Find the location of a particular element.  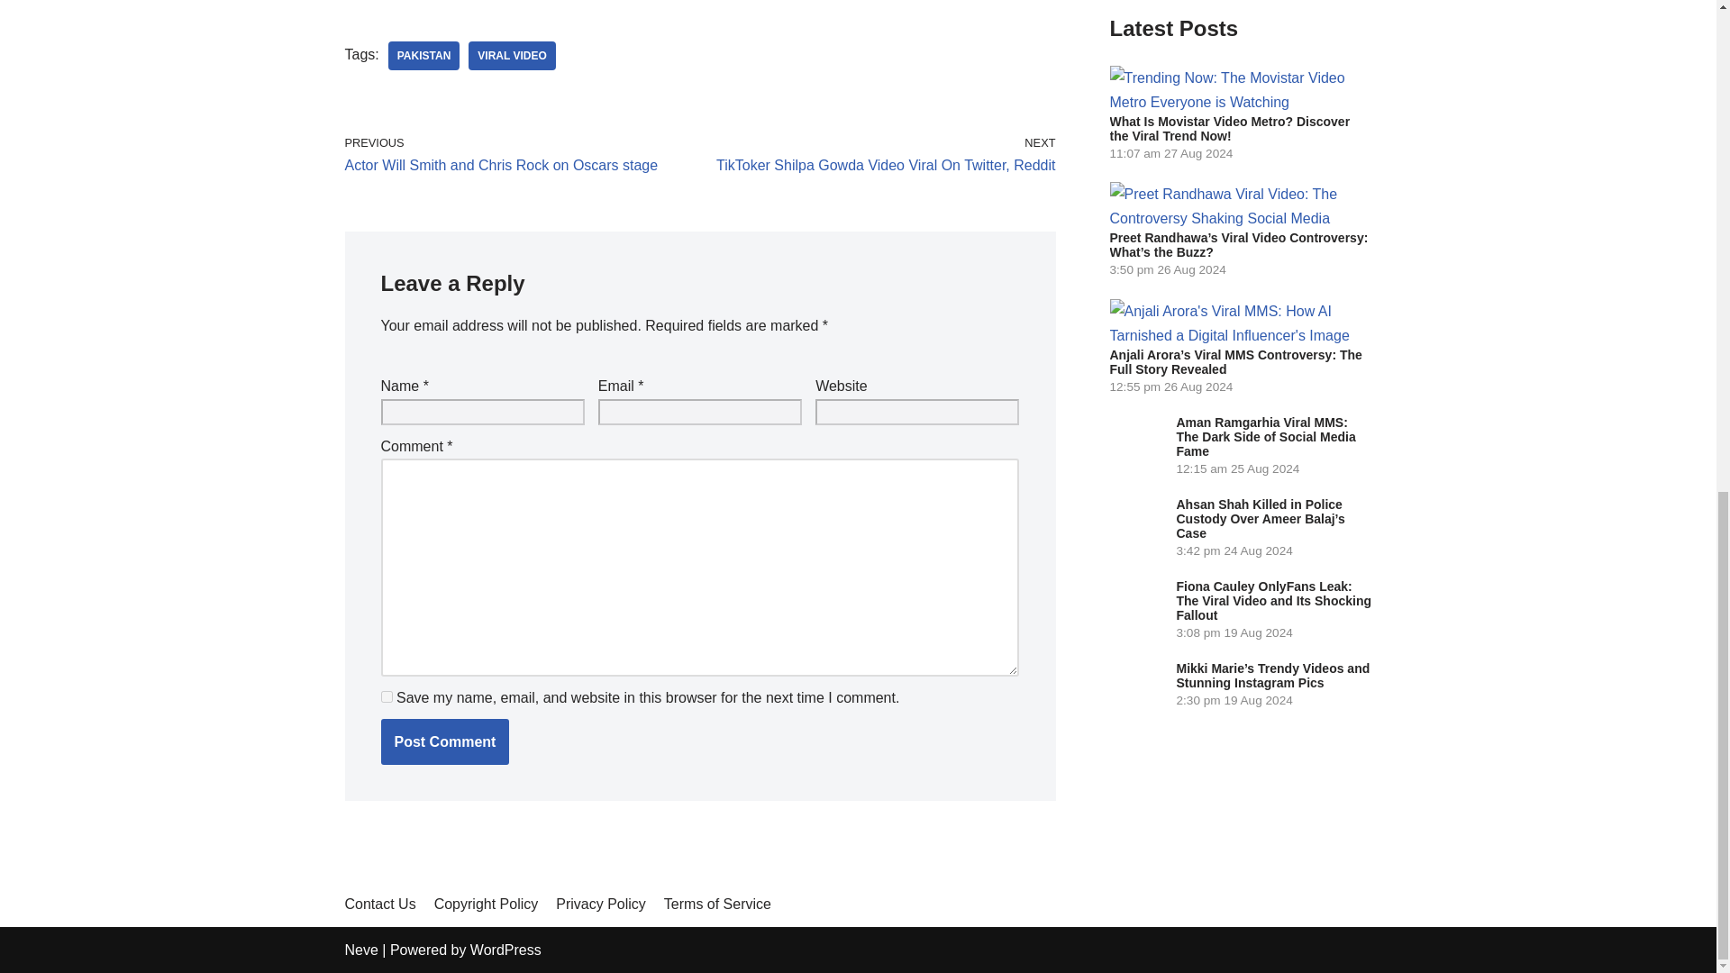

Post Comment is located at coordinates (444, 742).